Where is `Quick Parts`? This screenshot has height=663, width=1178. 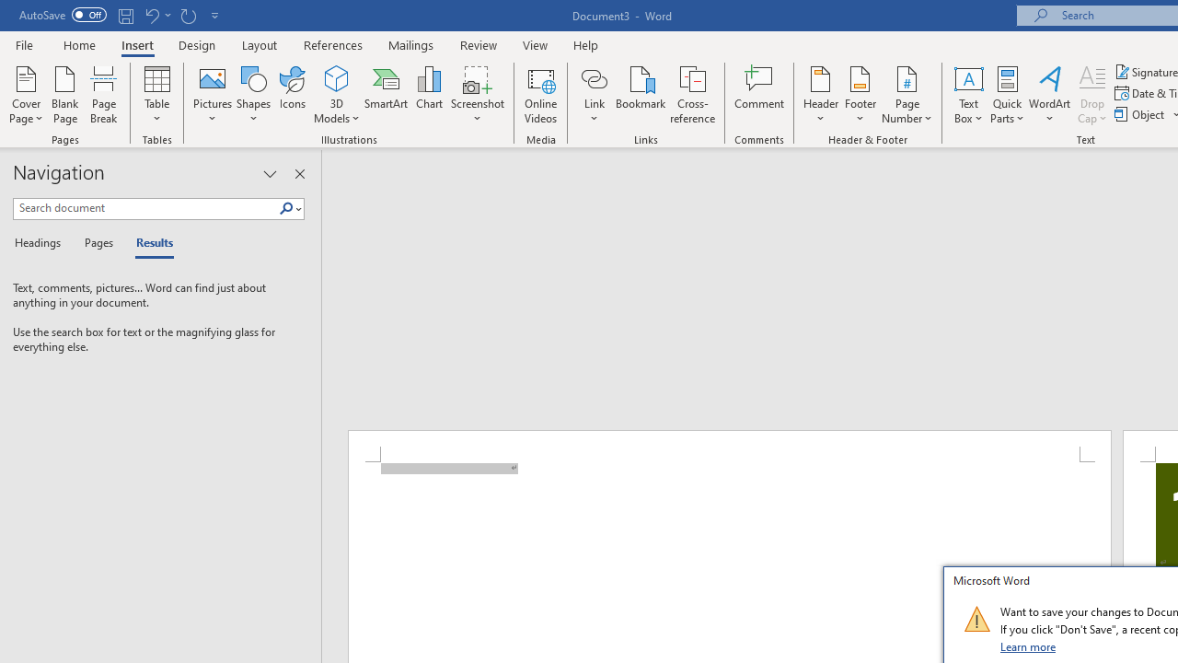 Quick Parts is located at coordinates (1007, 94).